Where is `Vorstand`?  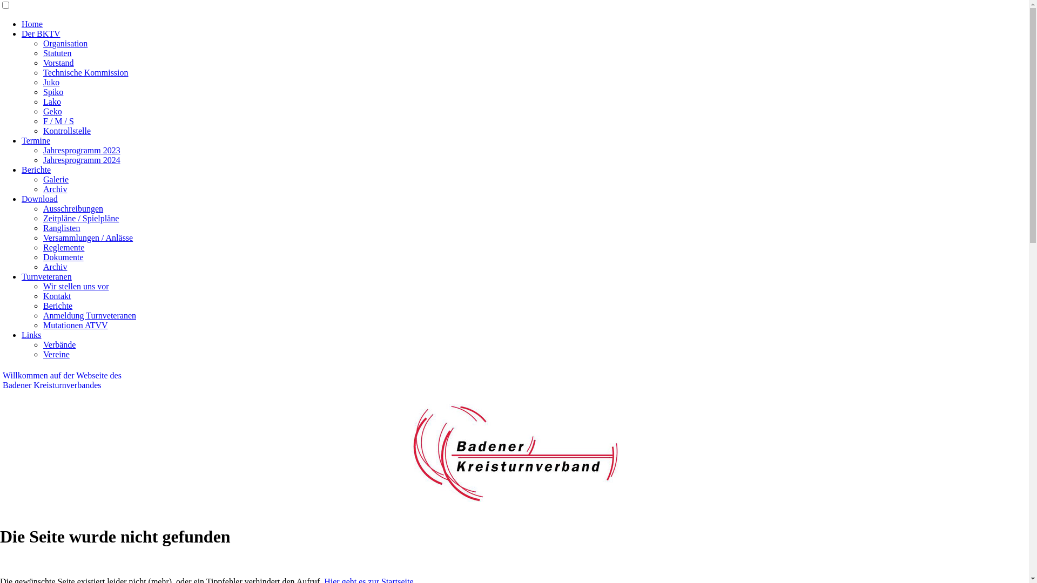 Vorstand is located at coordinates (58, 63).